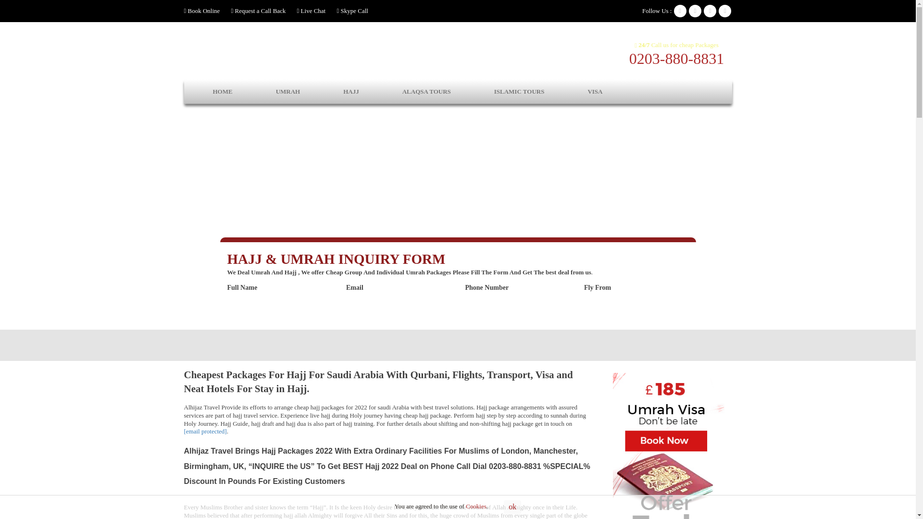 The width and height of the screenshot is (923, 519). Describe the element at coordinates (312, 11) in the screenshot. I see `Alhijaz Travel Live Support` at that location.